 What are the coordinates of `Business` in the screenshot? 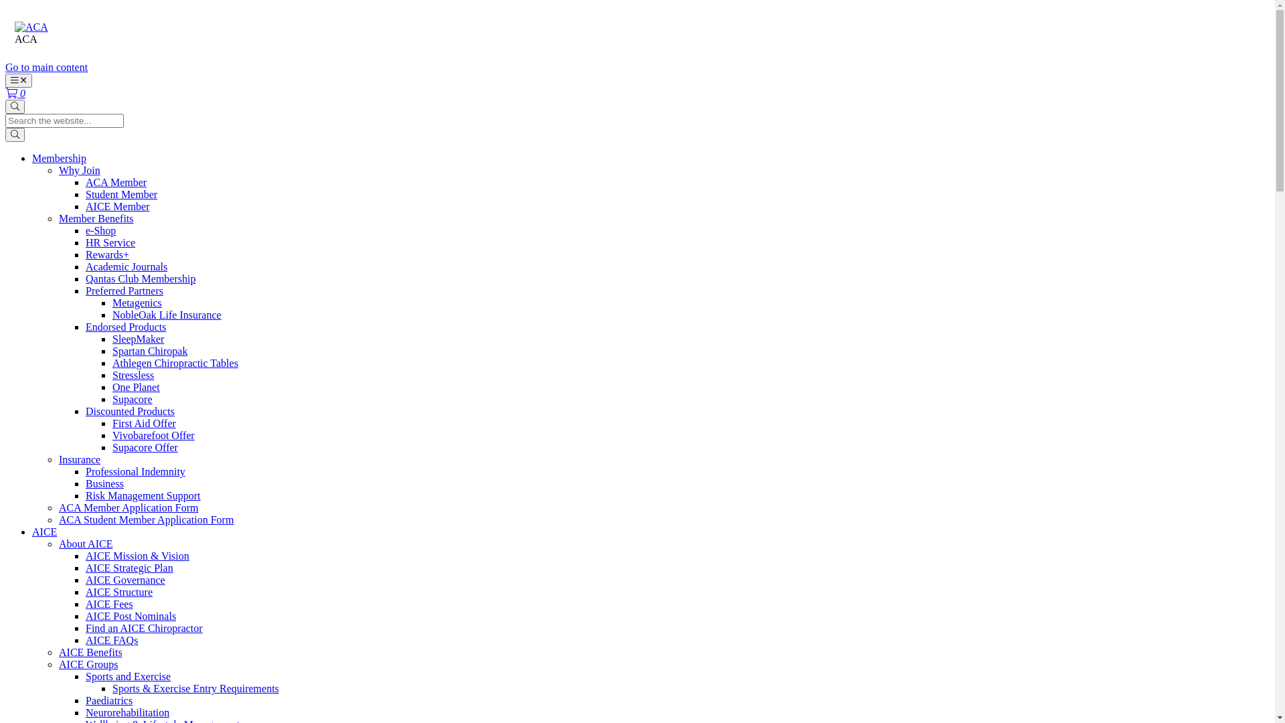 It's located at (104, 483).